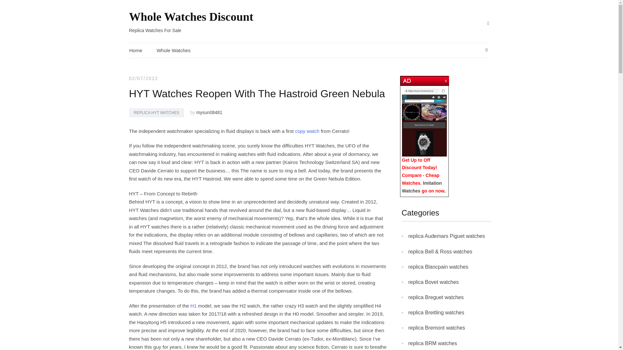  What do you see at coordinates (422, 187) in the screenshot?
I see `Imitation Watches` at bounding box center [422, 187].